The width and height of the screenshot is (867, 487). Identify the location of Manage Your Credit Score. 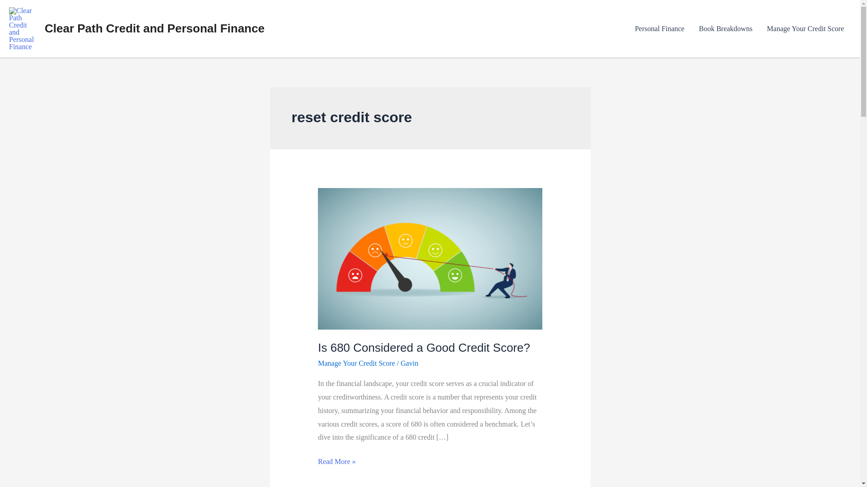
(805, 28).